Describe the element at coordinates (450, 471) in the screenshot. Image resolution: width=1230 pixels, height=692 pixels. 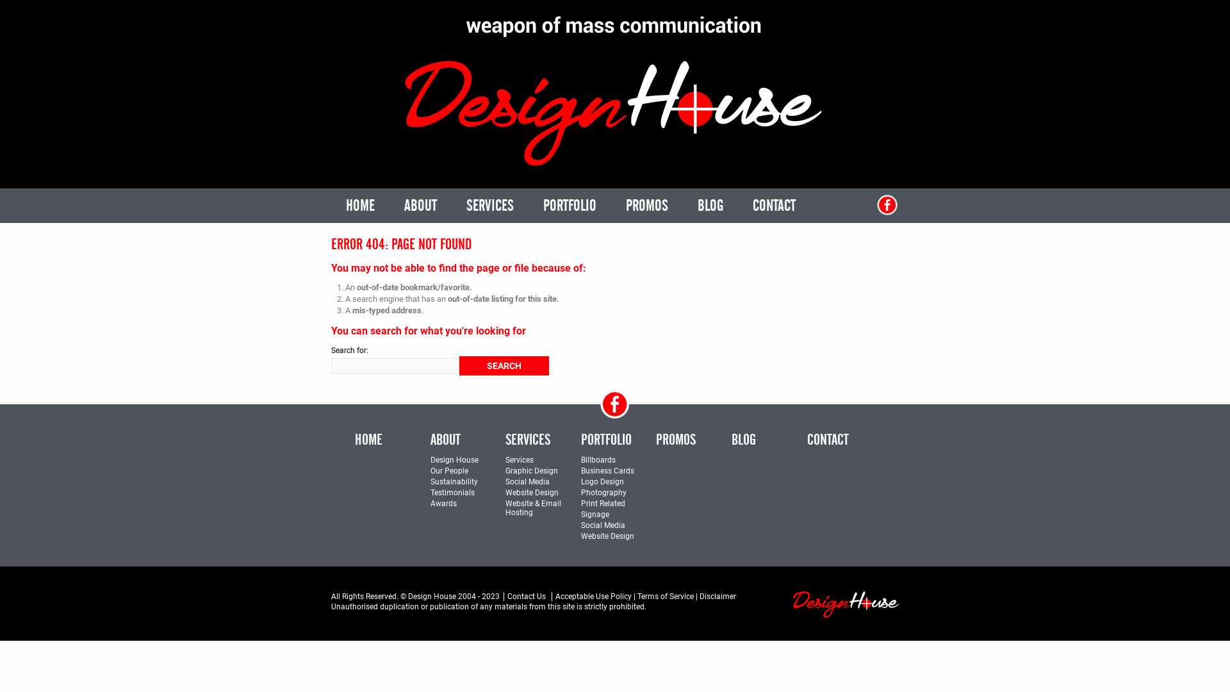
I see `Our People` at that location.